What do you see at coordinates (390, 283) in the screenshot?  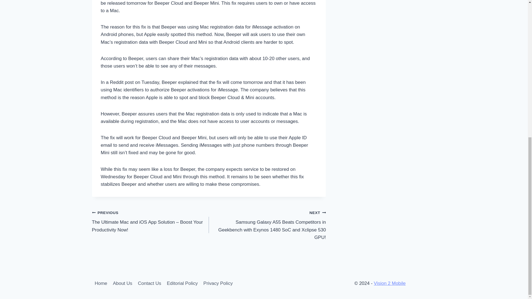 I see `Vision 2 Mobile` at bounding box center [390, 283].